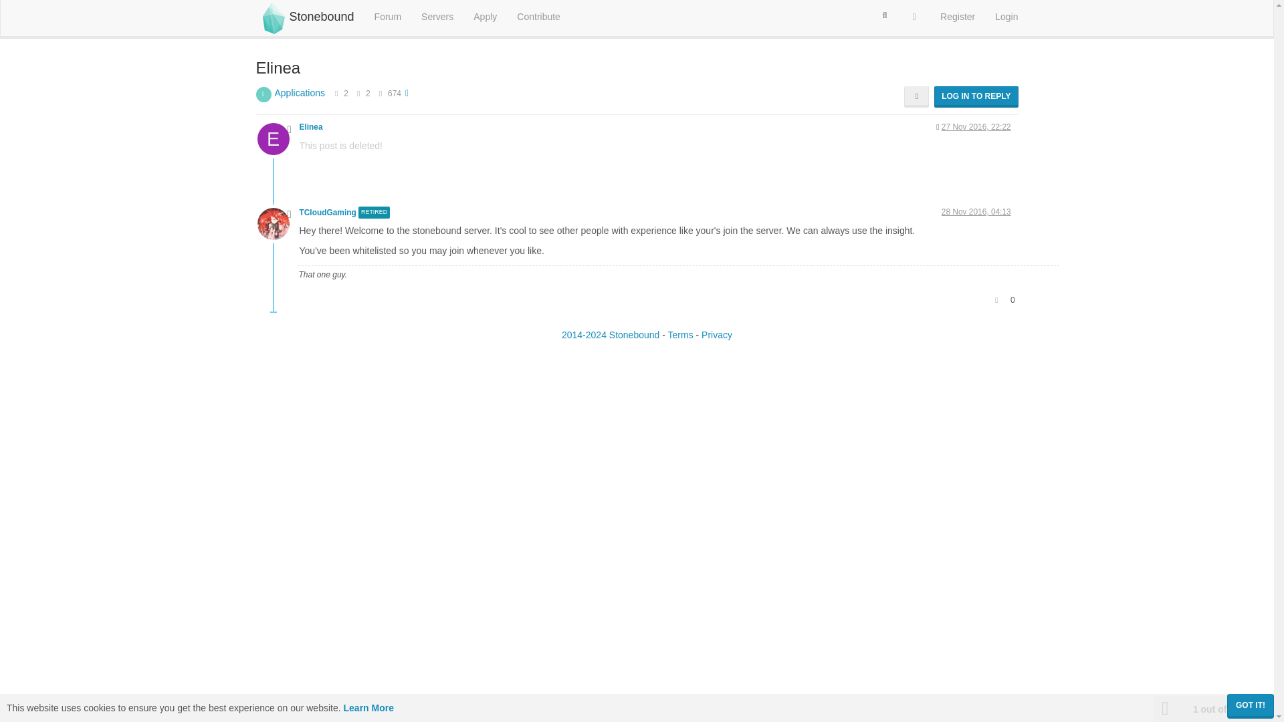  I want to click on Search, so click(884, 15).